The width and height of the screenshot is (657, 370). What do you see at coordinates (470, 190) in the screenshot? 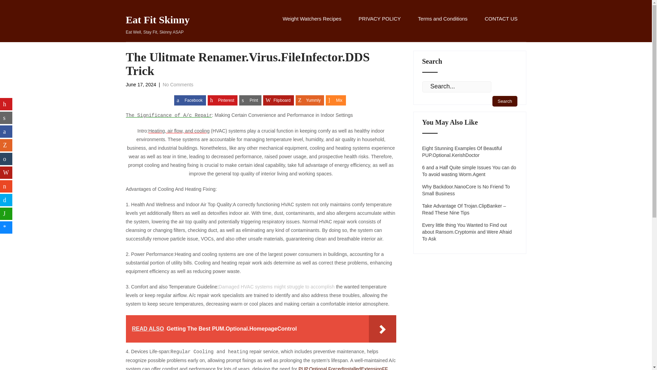
I see `Flipboard` at bounding box center [470, 190].